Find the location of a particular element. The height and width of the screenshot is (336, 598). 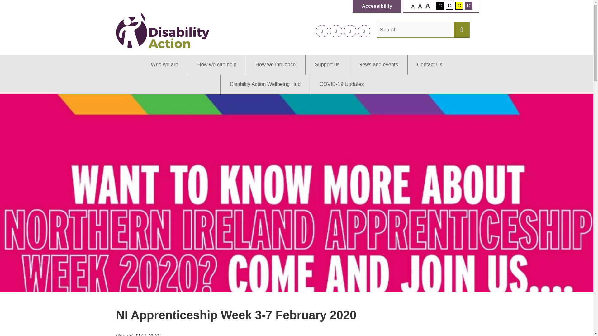

Accessibility is located at coordinates (377, 6).